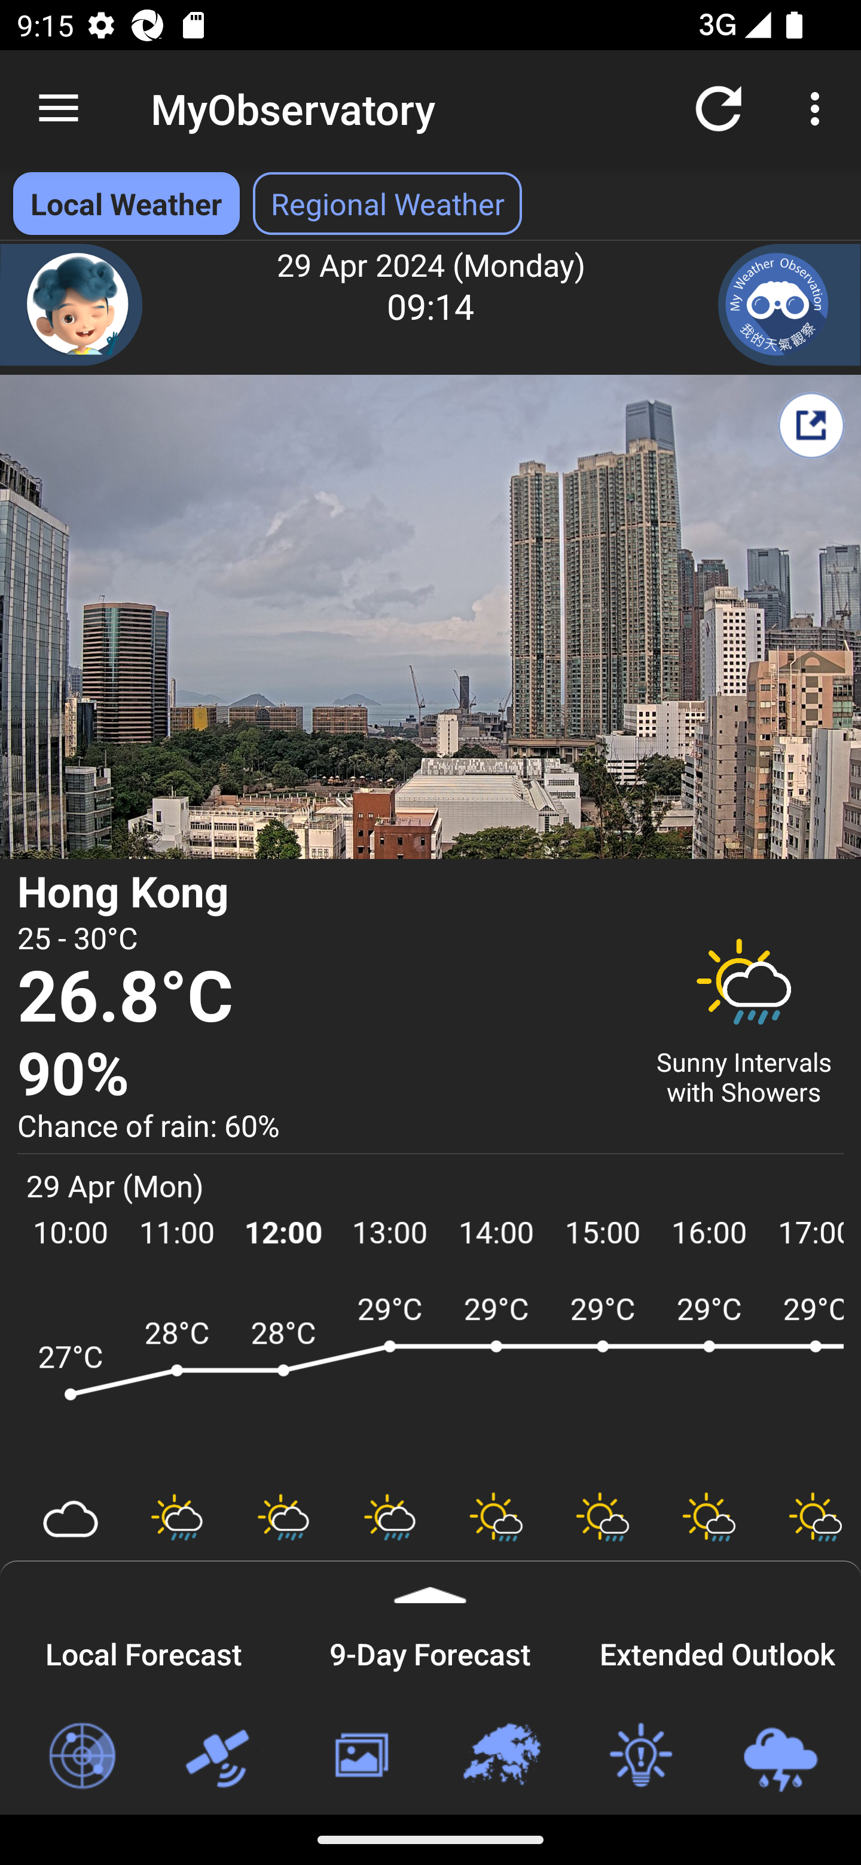 This screenshot has width=861, height=1865. I want to click on Share My Weather Report, so click(811, 425).